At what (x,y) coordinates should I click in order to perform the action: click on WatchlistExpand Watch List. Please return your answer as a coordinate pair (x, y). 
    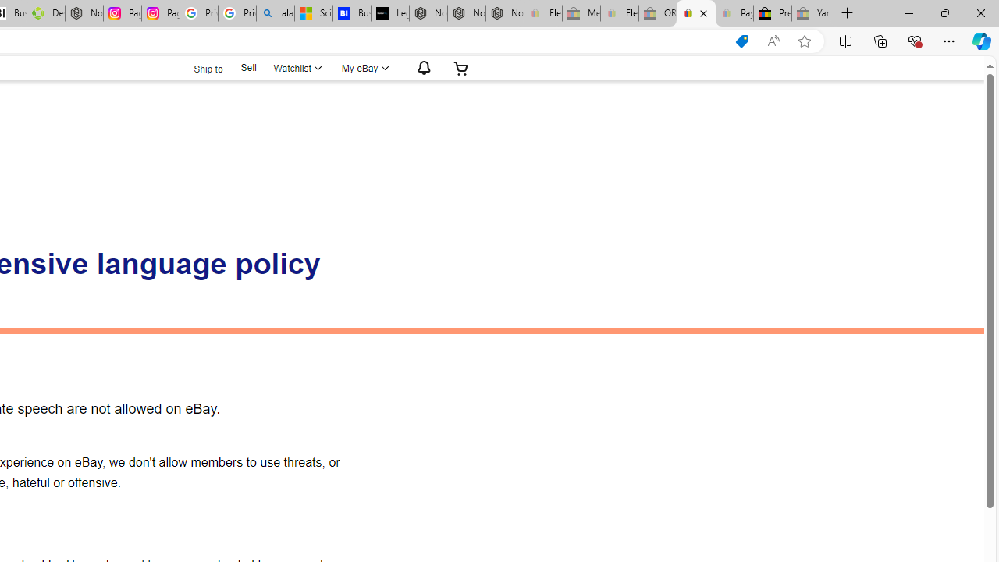
    Looking at the image, I should click on (297, 68).